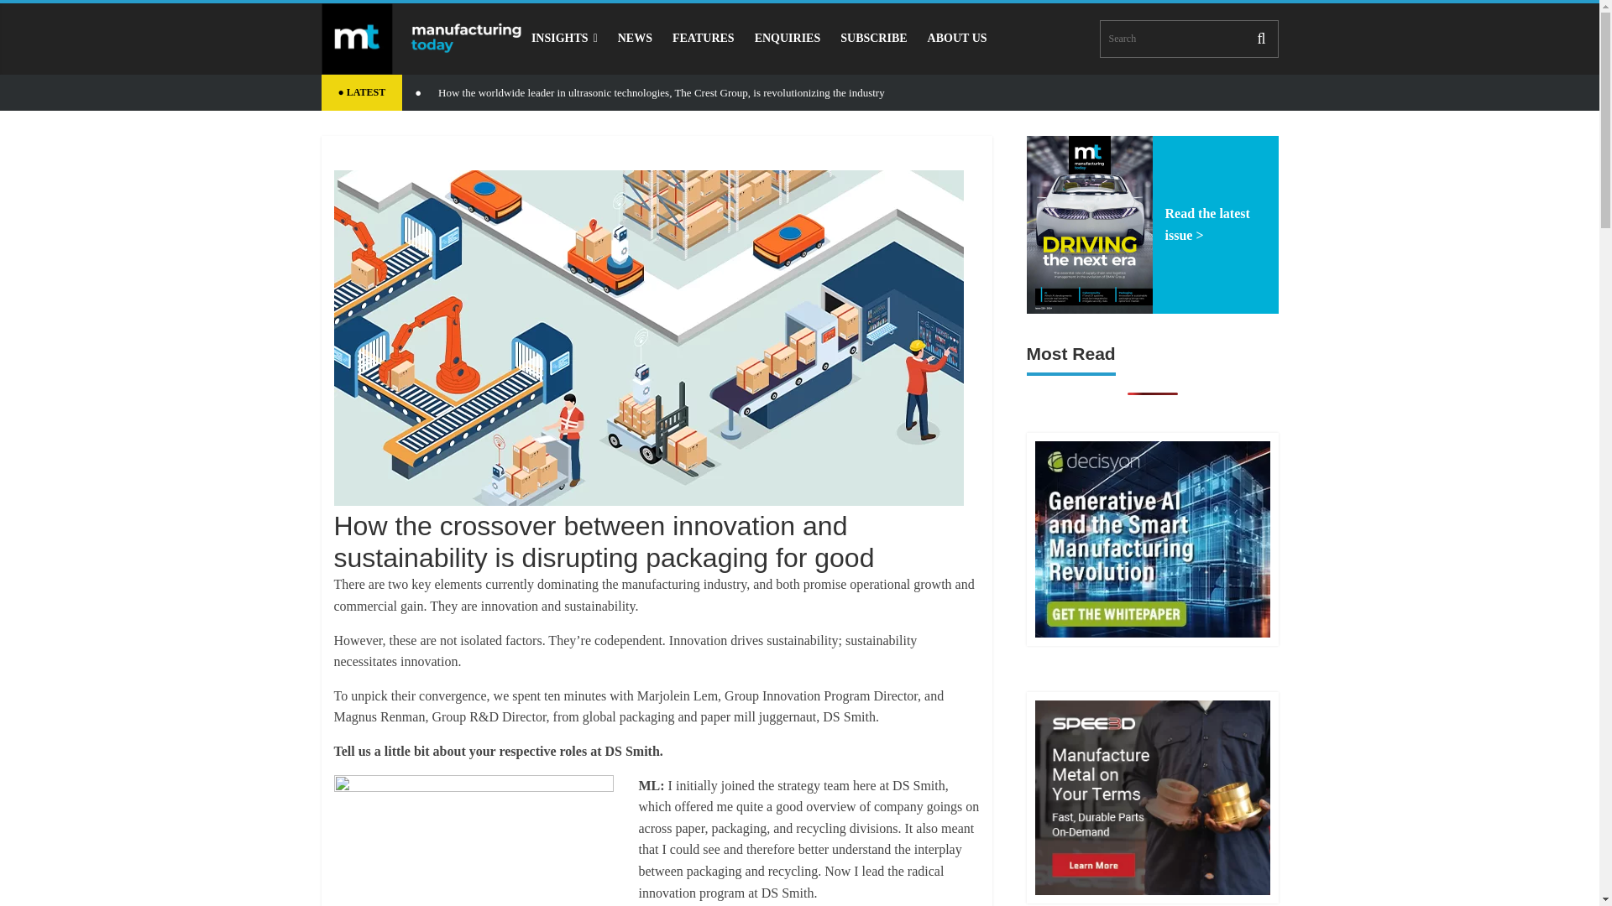  What do you see at coordinates (704, 38) in the screenshot?
I see `FEATURES` at bounding box center [704, 38].